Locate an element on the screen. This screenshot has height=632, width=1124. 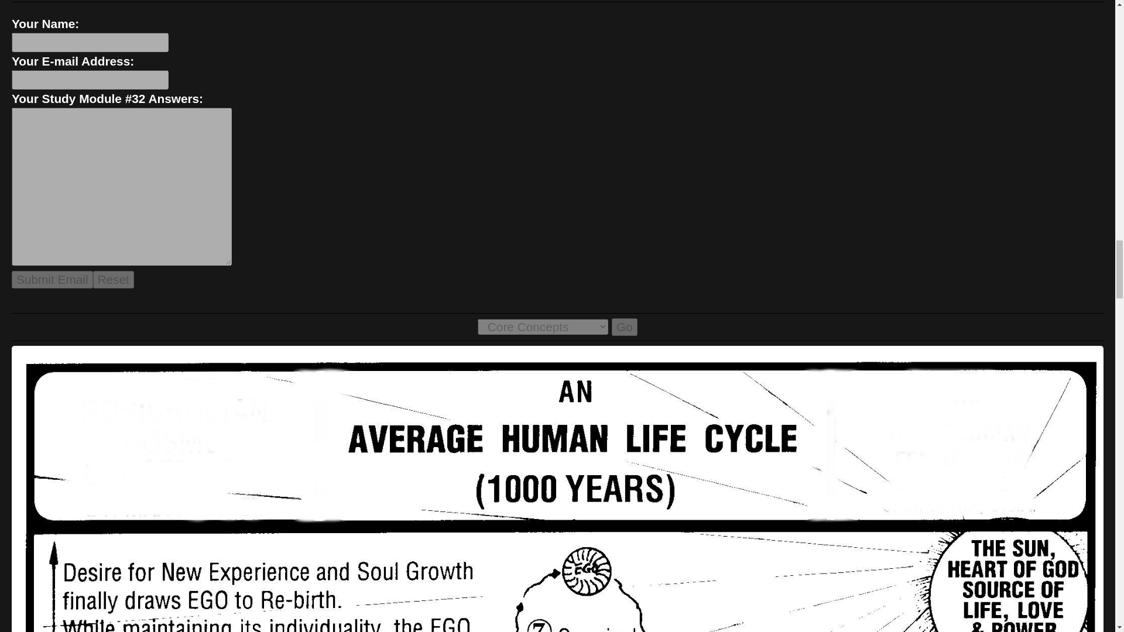
Submit Email is located at coordinates (52, 280).